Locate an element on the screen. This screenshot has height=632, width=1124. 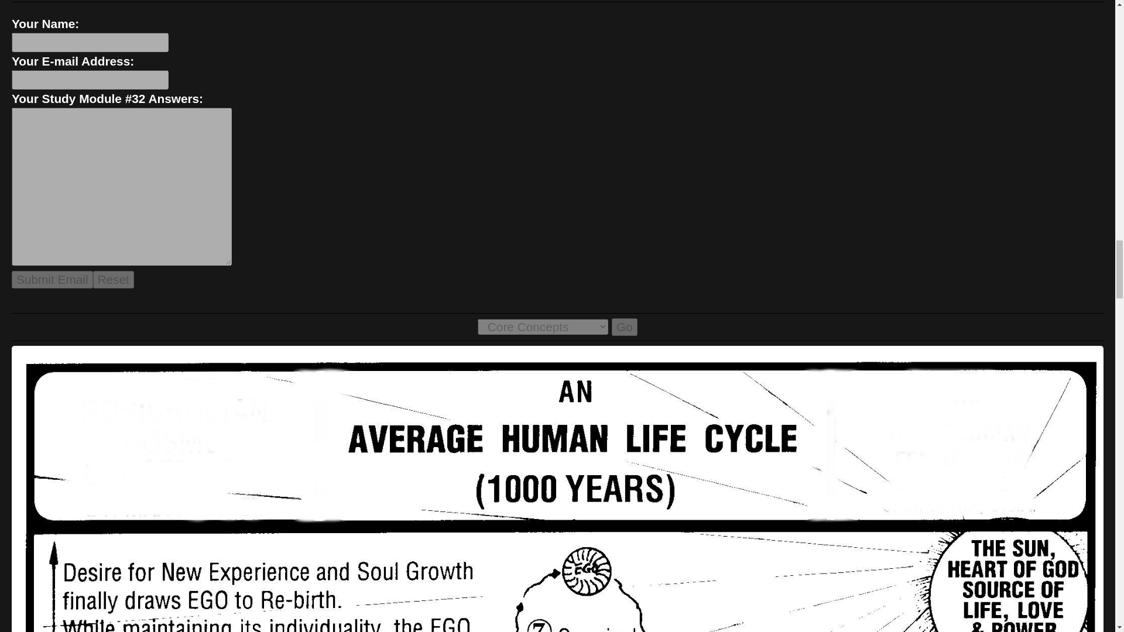
Submit Email is located at coordinates (52, 280).